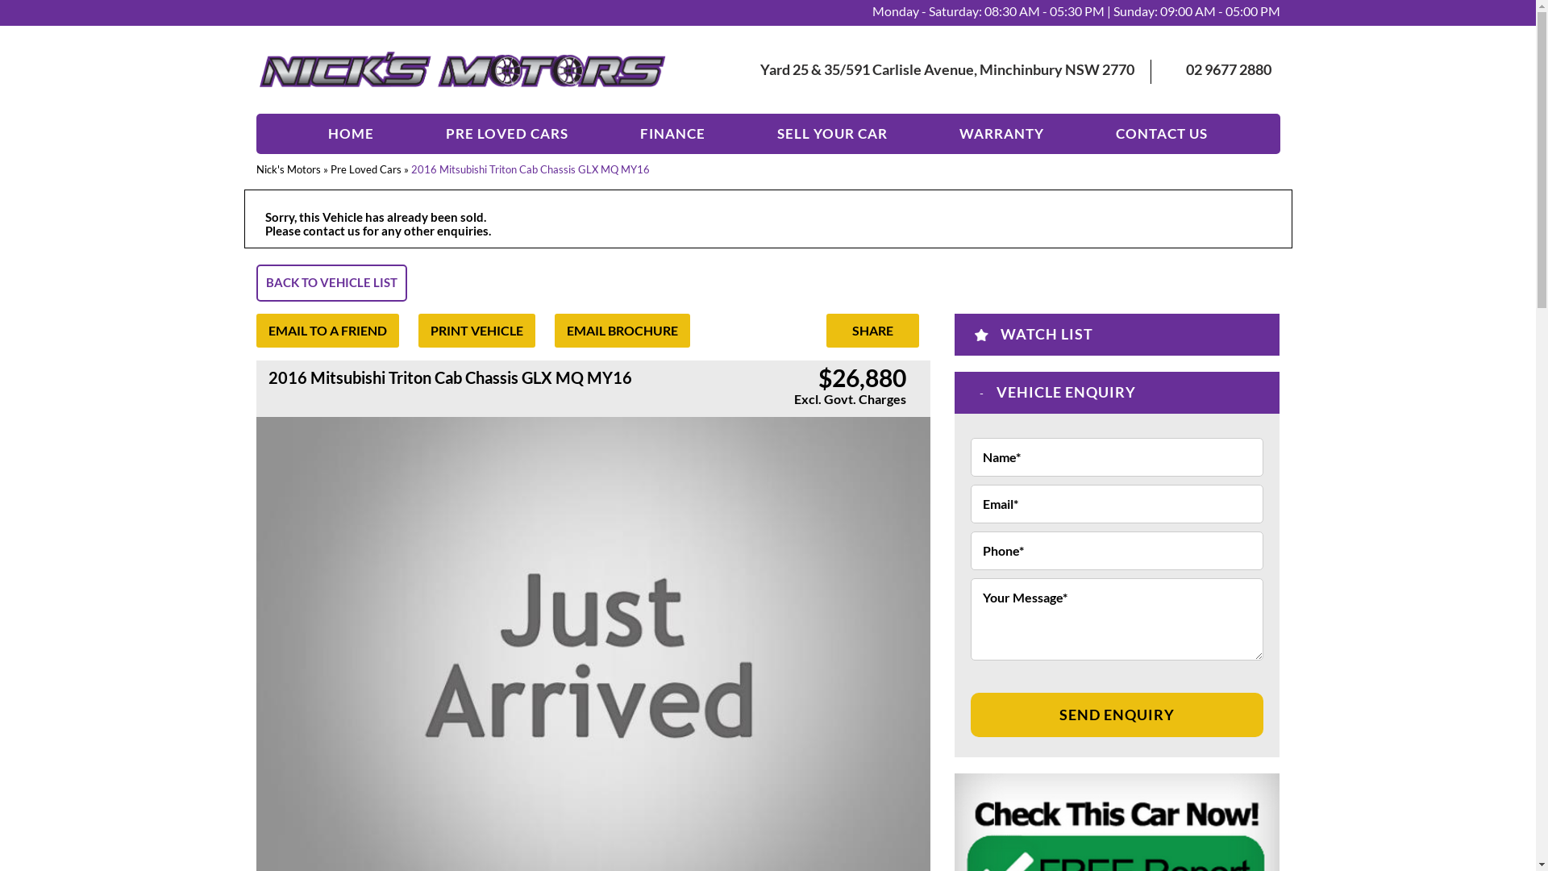 This screenshot has height=871, width=1548. Describe the element at coordinates (1229, 69) in the screenshot. I see `02 9677 2880` at that location.